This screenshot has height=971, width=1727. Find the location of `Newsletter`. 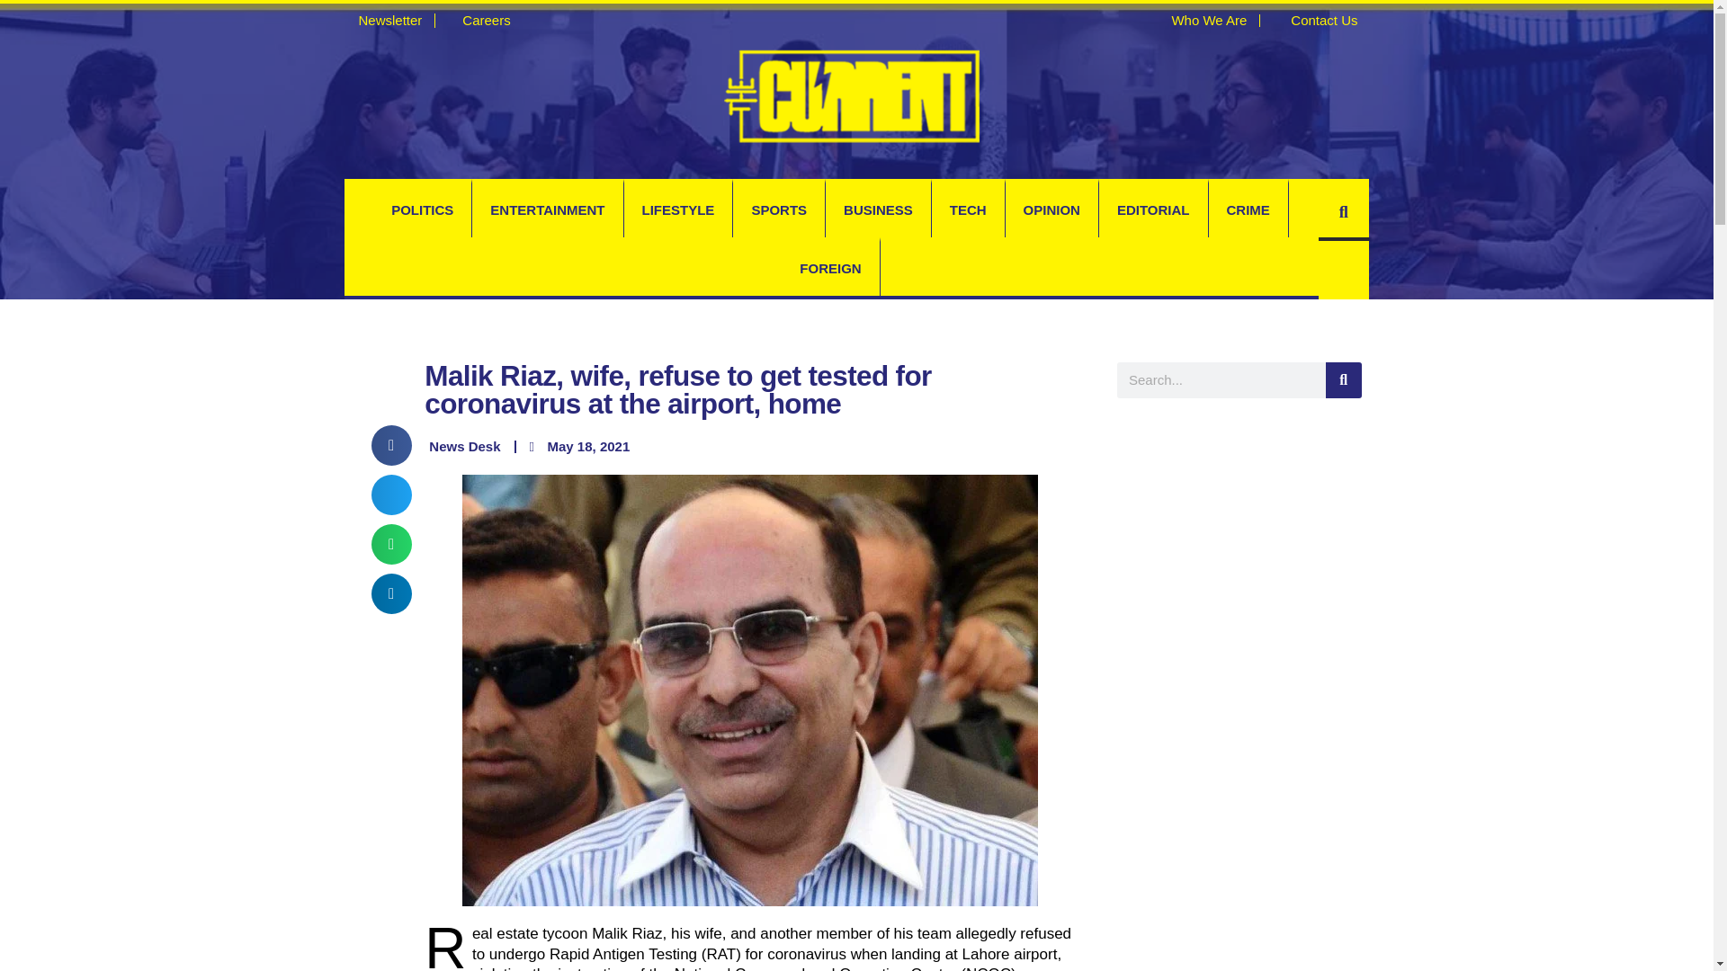

Newsletter is located at coordinates (382, 20).